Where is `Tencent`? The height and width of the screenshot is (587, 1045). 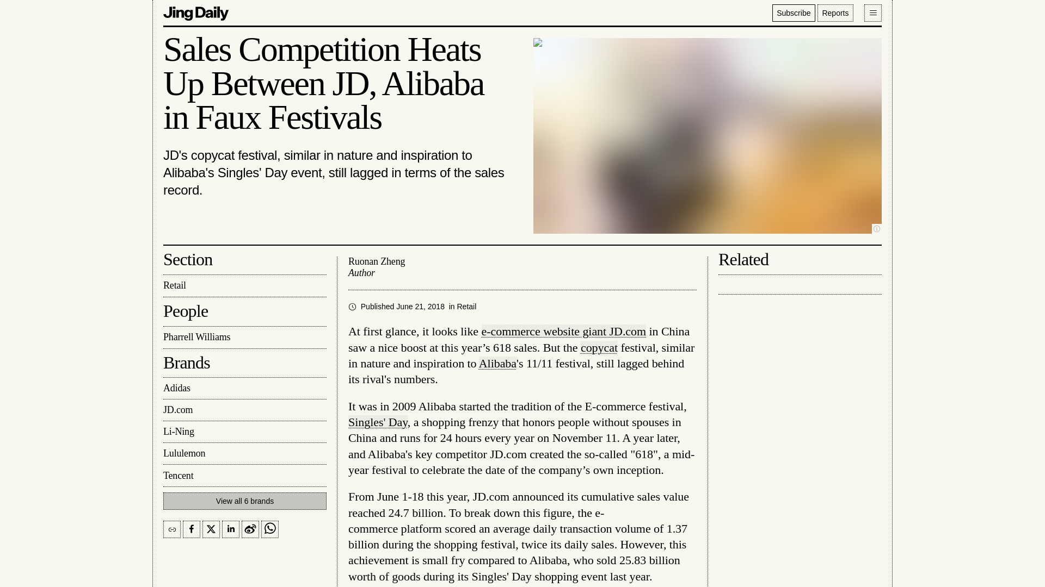
Tencent is located at coordinates (244, 476).